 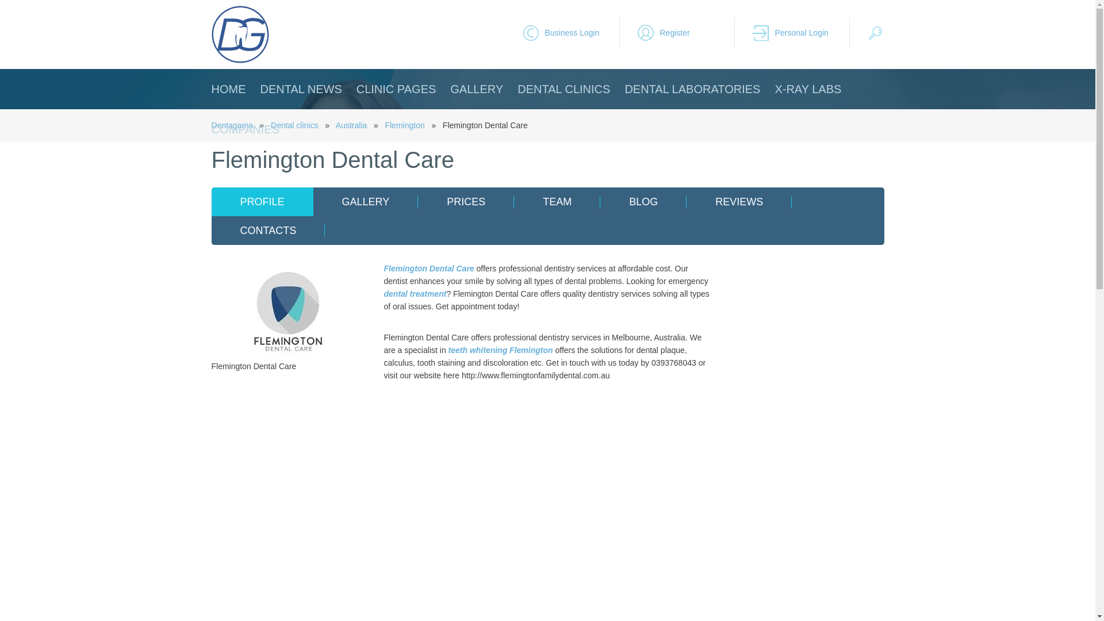 What do you see at coordinates (289, 310) in the screenshot?
I see `Flemington Dental Care` at bounding box center [289, 310].